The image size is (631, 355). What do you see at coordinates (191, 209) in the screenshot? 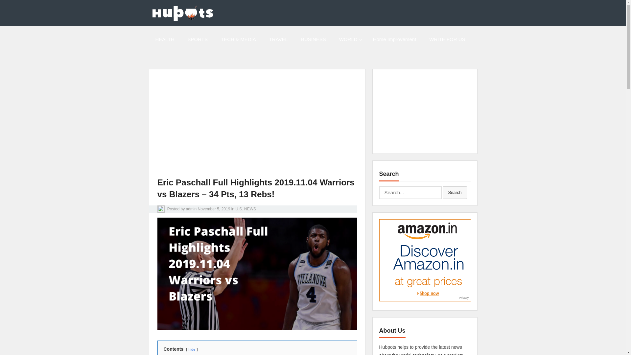
I see `Posts by admin` at bounding box center [191, 209].